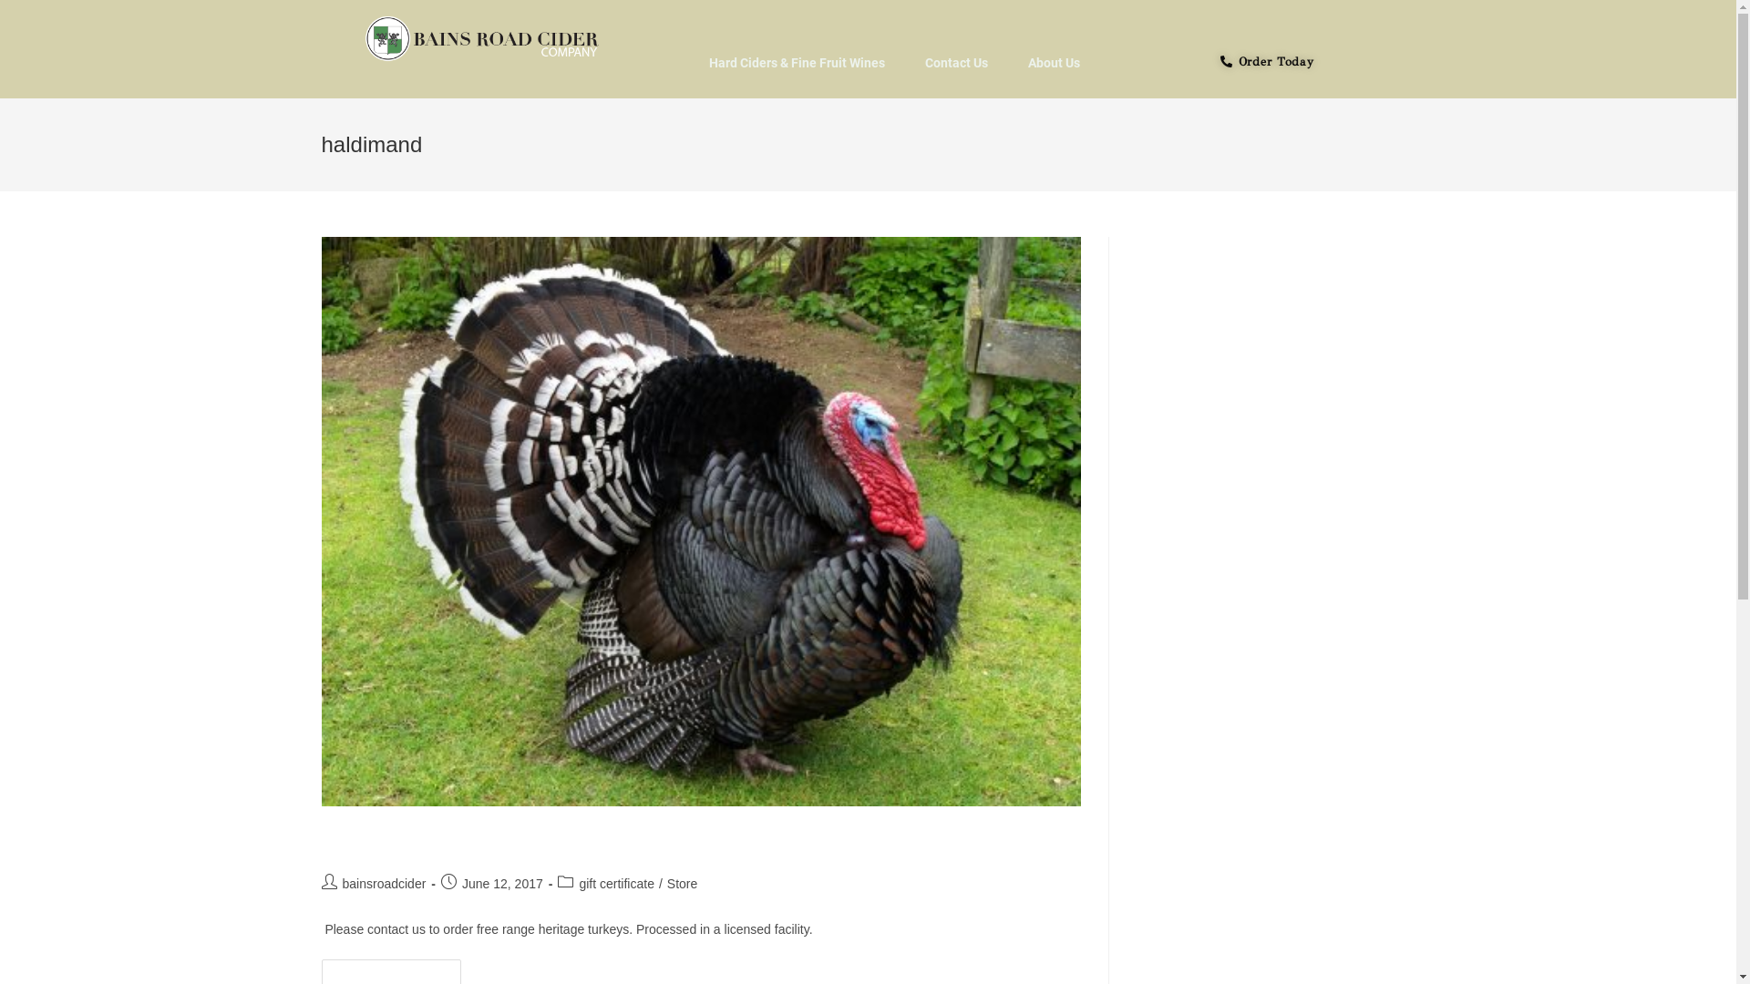  I want to click on About Us, so click(1054, 63).